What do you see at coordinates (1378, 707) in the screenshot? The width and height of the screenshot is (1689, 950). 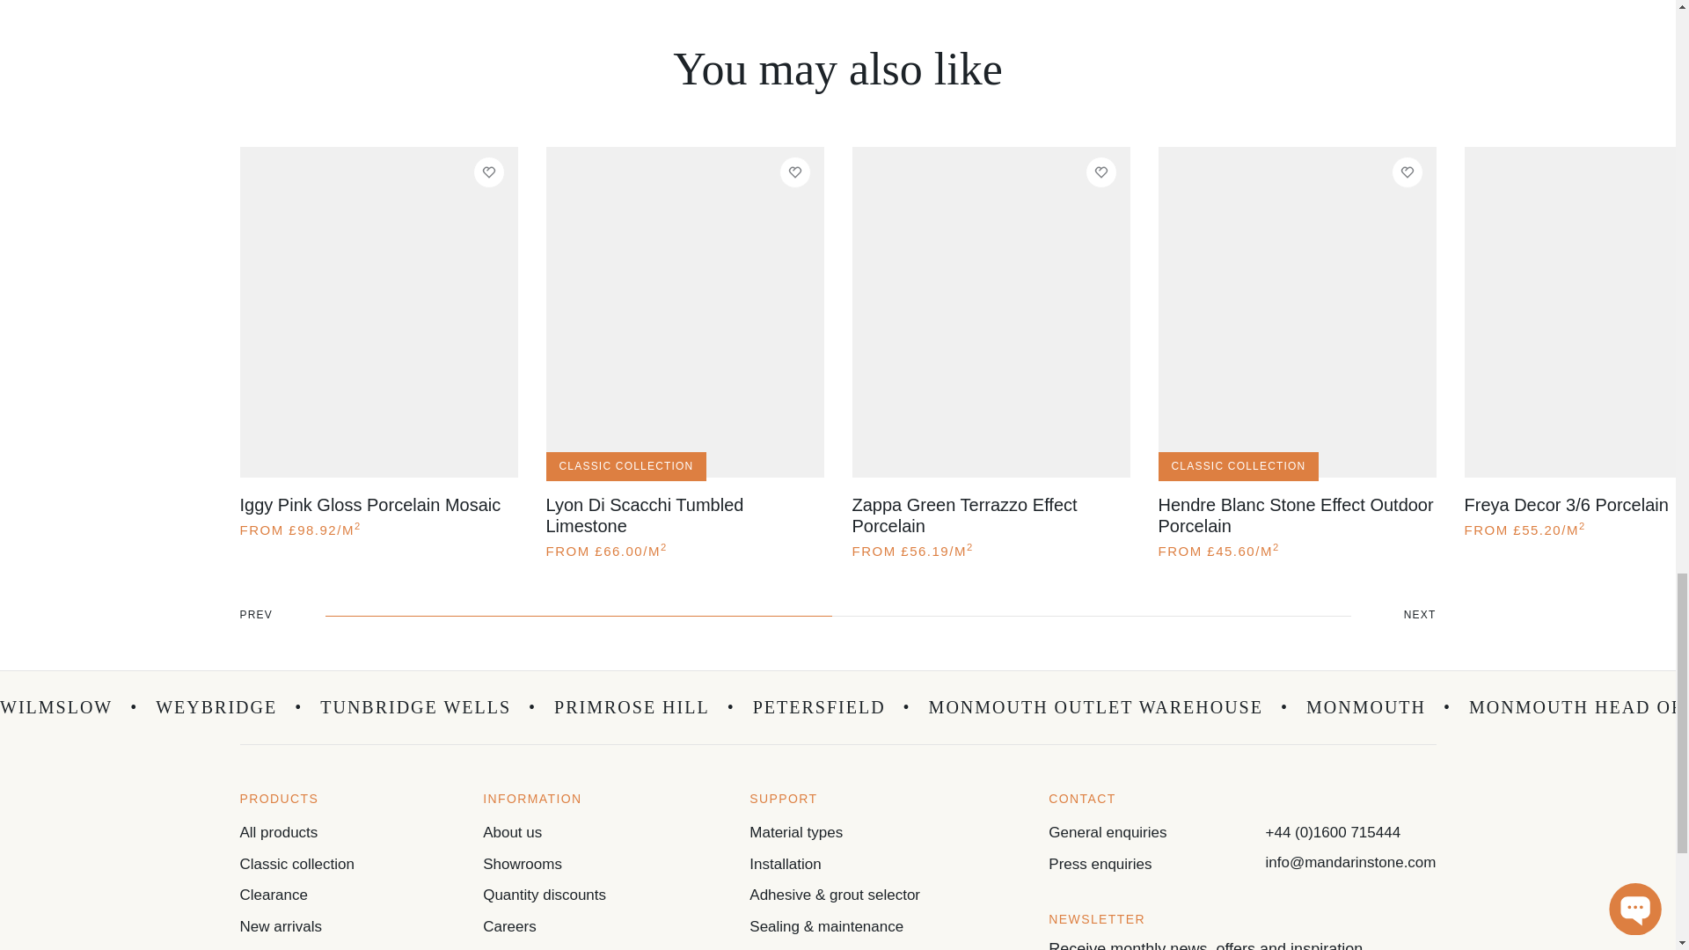 I see `MONMOUTH` at bounding box center [1378, 707].